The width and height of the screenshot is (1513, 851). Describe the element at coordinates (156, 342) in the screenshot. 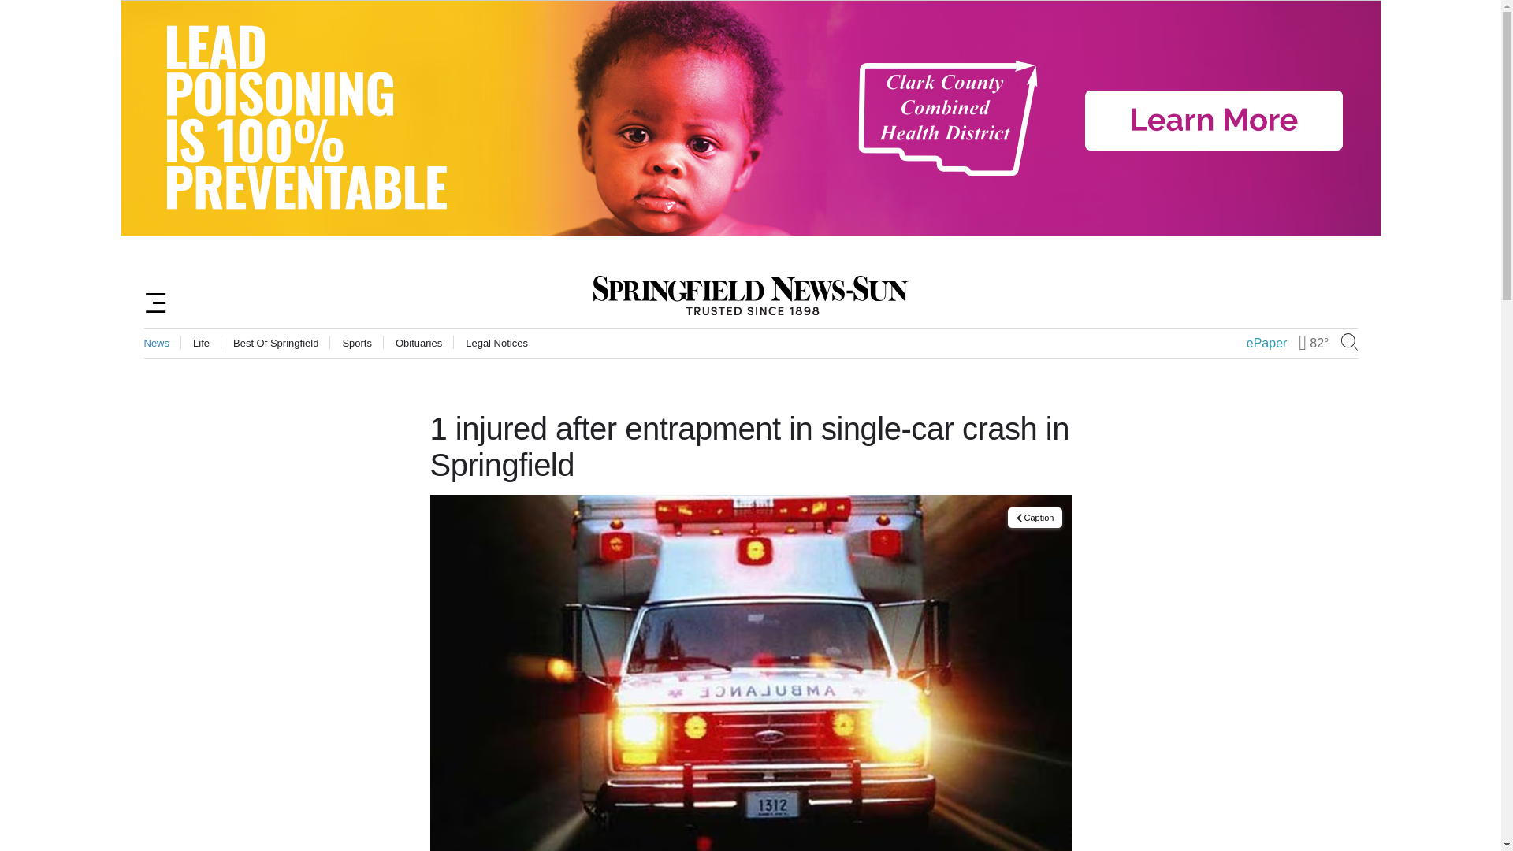

I see `News` at that location.